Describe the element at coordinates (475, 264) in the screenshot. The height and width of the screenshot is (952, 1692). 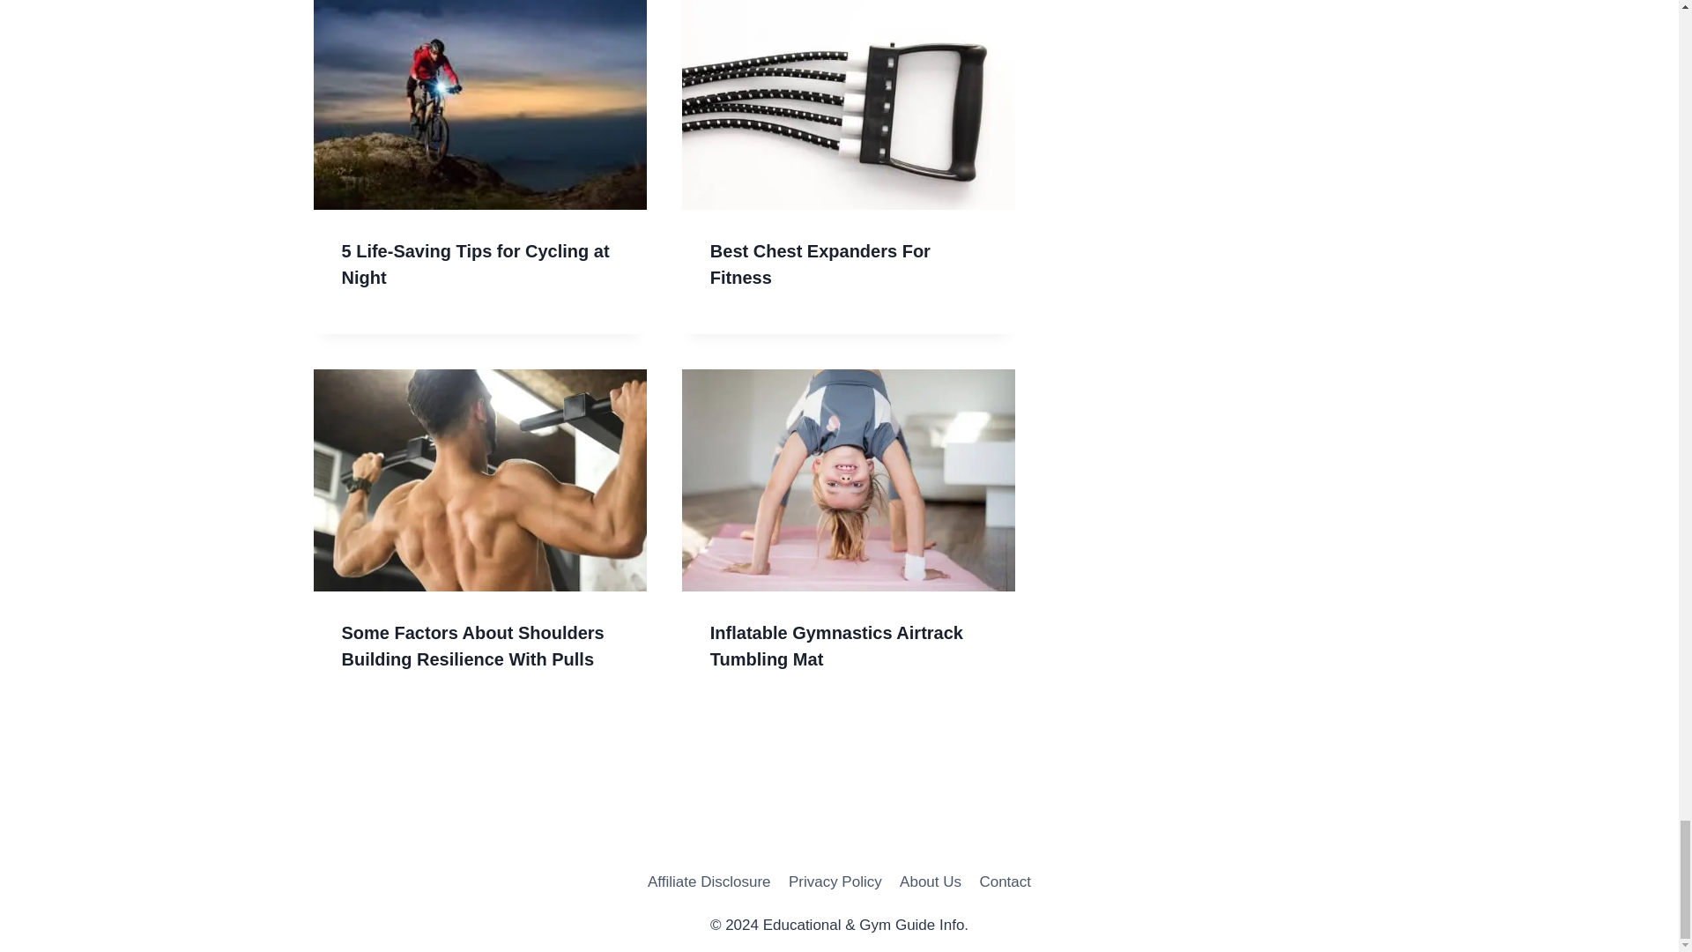
I see `5 Life-Saving Tips for Cycling at Night` at that location.